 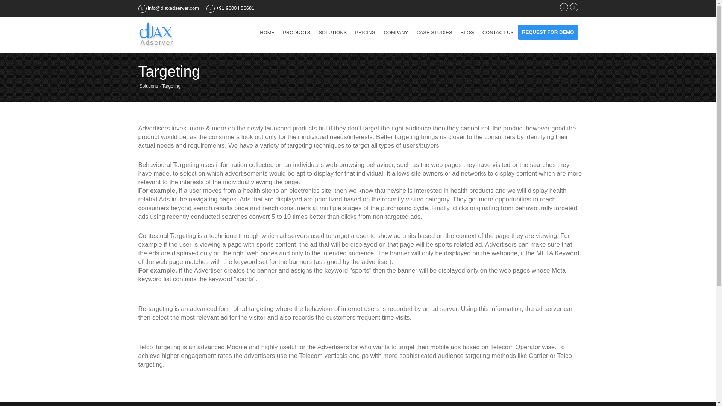 What do you see at coordinates (498, 32) in the screenshot?
I see `CONTACT US` at bounding box center [498, 32].